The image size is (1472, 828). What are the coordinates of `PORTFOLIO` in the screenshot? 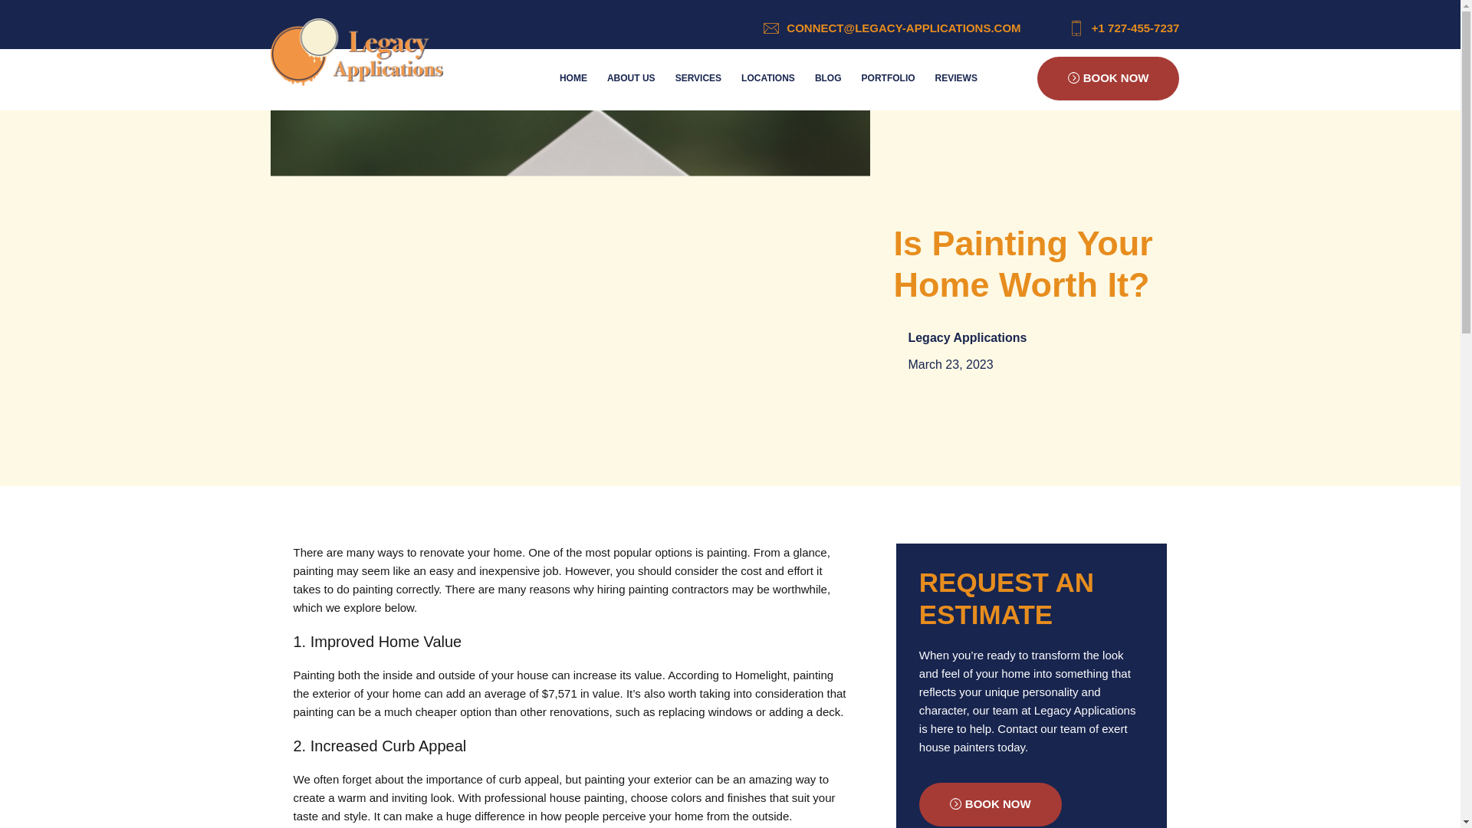 It's located at (889, 78).